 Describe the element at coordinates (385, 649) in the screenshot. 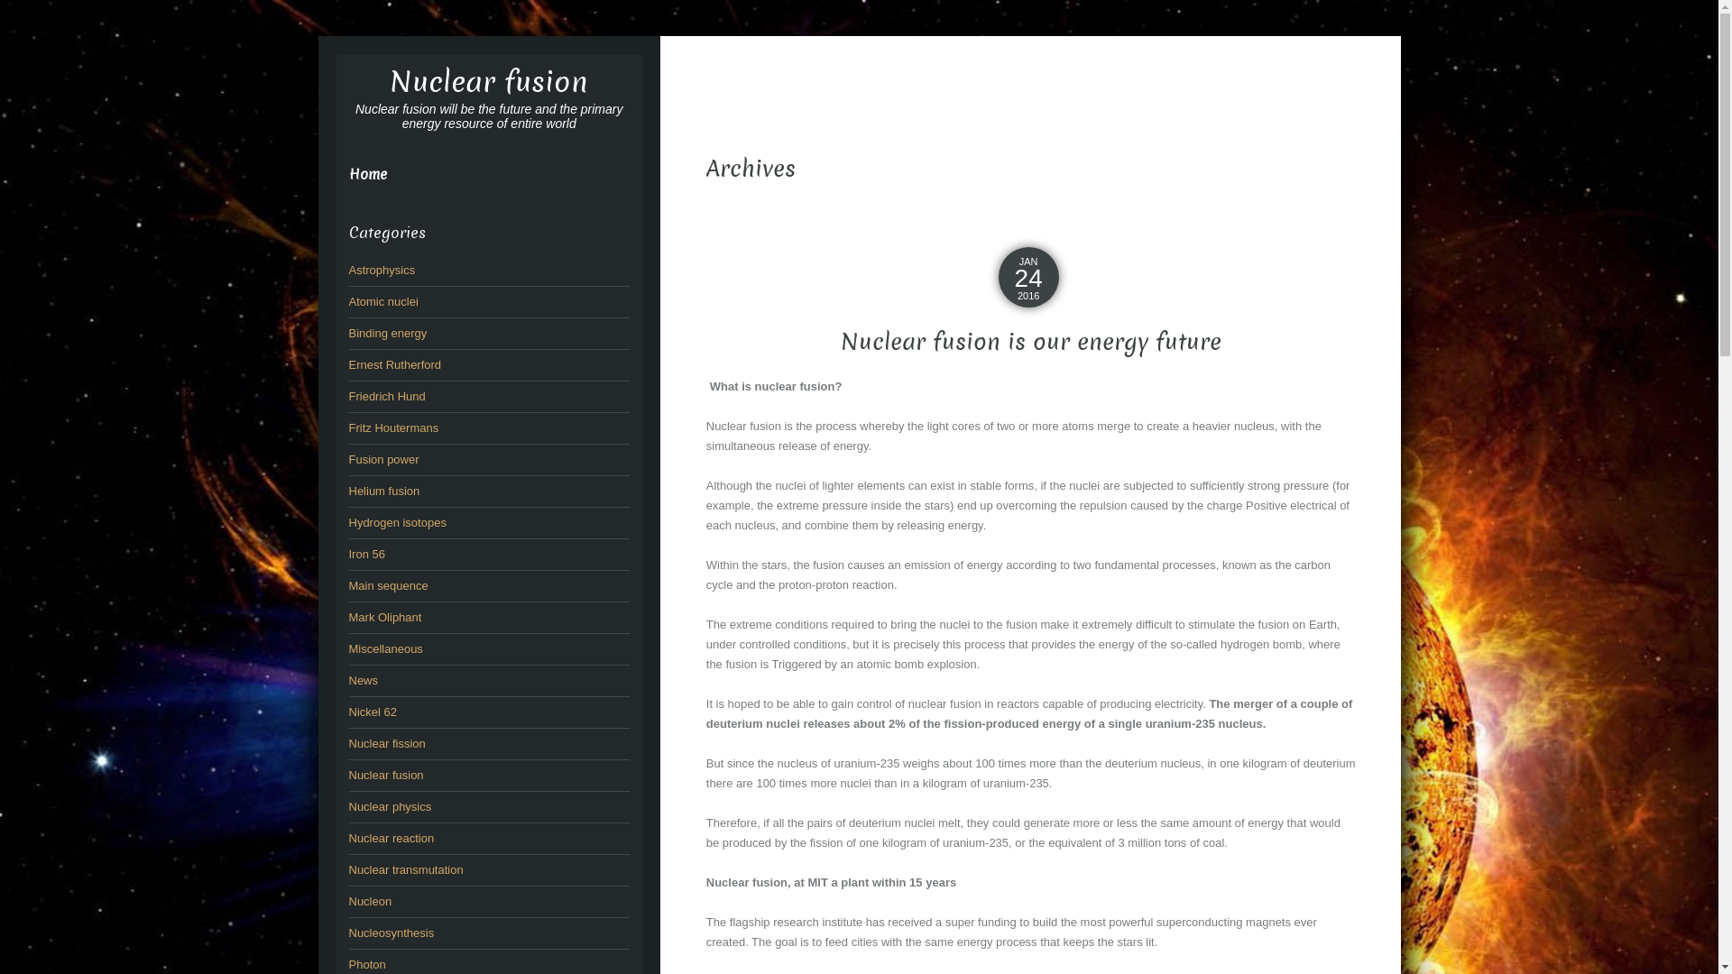

I see `Miscellaneous` at that location.